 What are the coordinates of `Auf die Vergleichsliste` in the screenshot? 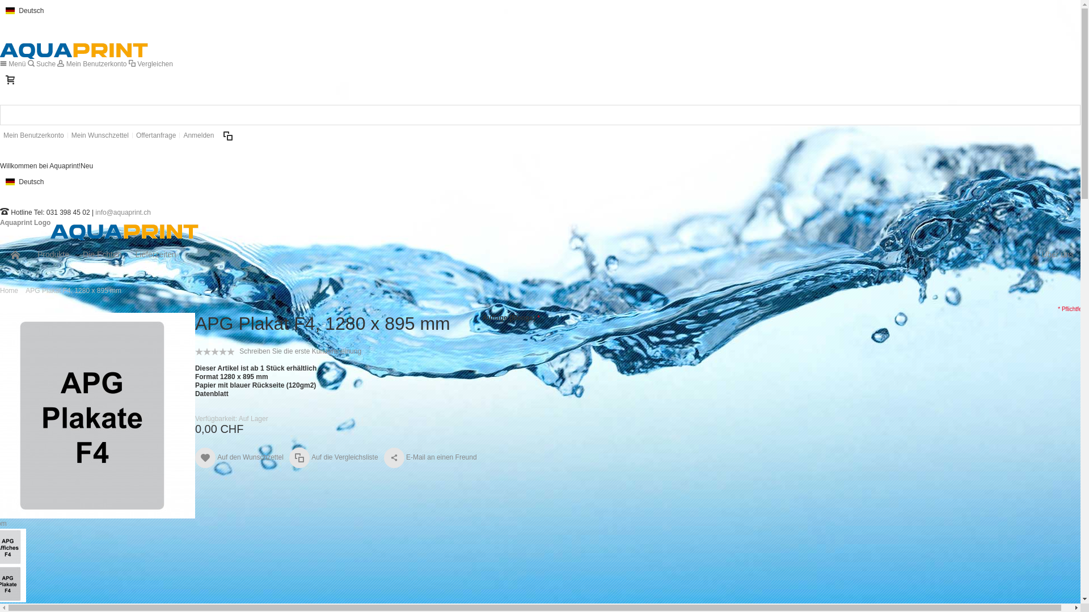 It's located at (334, 458).